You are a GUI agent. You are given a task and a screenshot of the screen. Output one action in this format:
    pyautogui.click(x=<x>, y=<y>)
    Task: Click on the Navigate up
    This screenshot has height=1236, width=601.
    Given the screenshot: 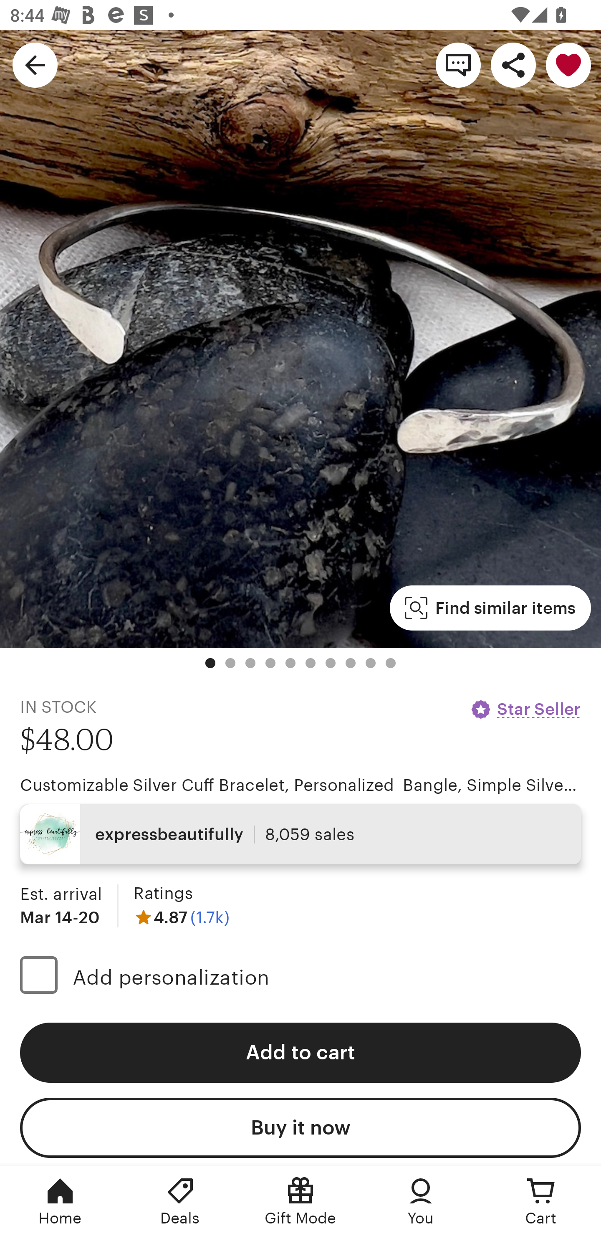 What is the action you would take?
    pyautogui.click(x=35, y=64)
    